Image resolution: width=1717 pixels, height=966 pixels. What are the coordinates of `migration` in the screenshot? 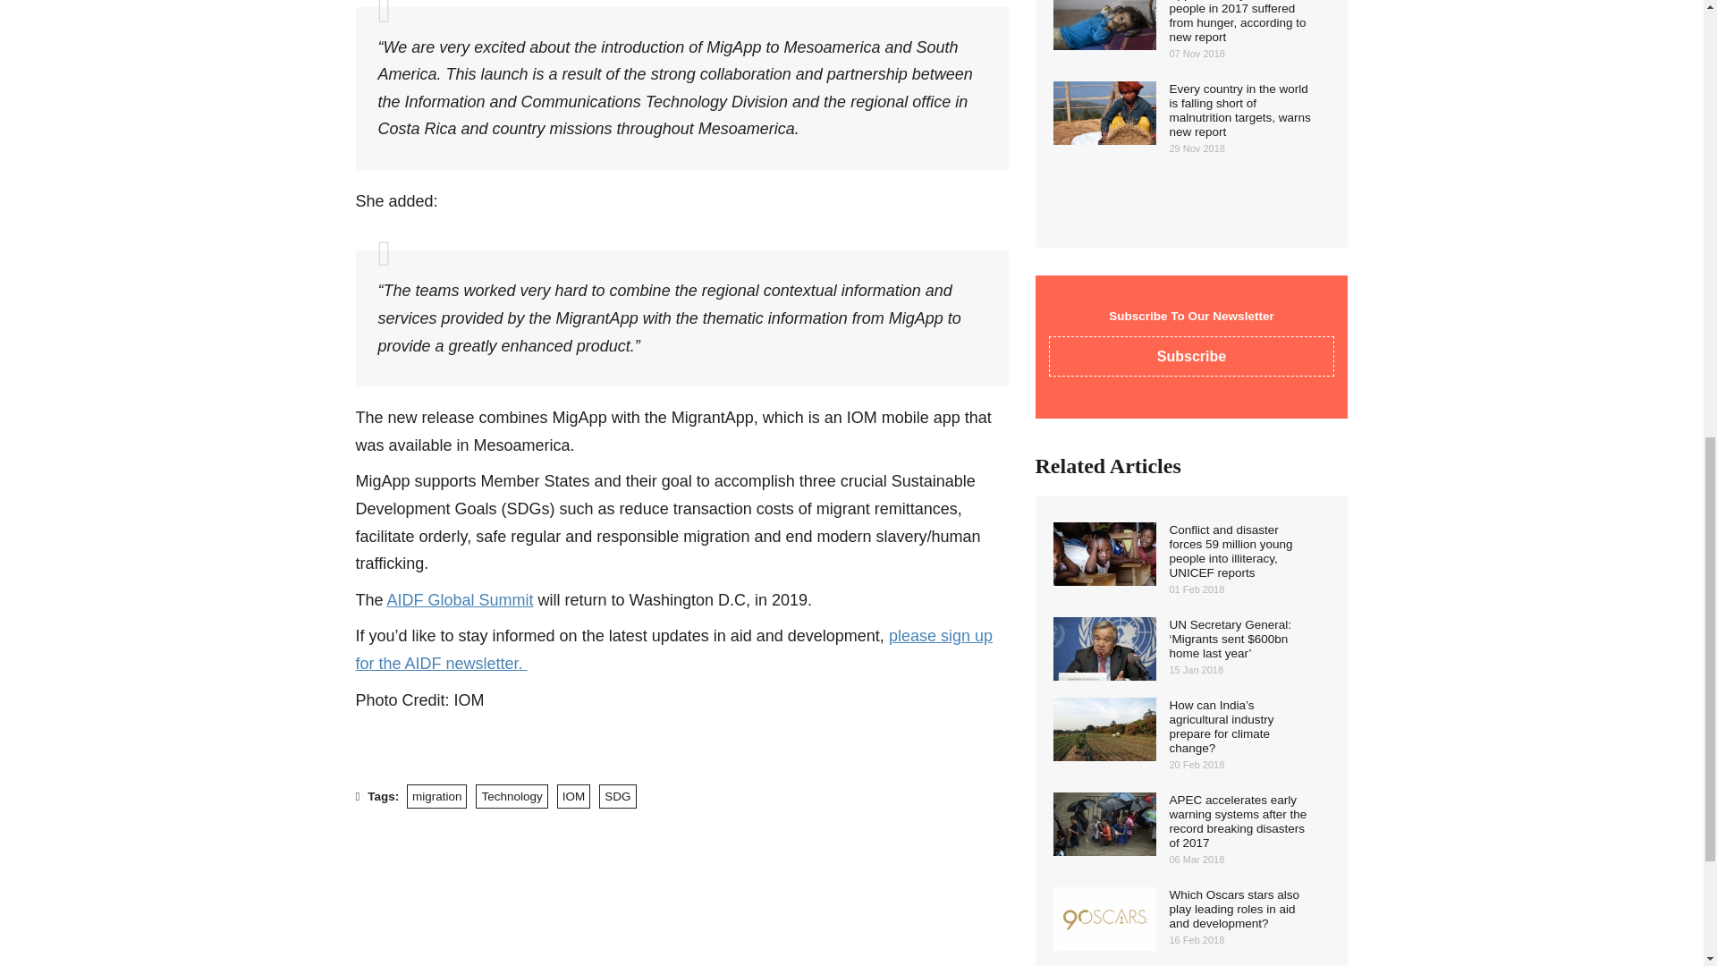 It's located at (436, 796).